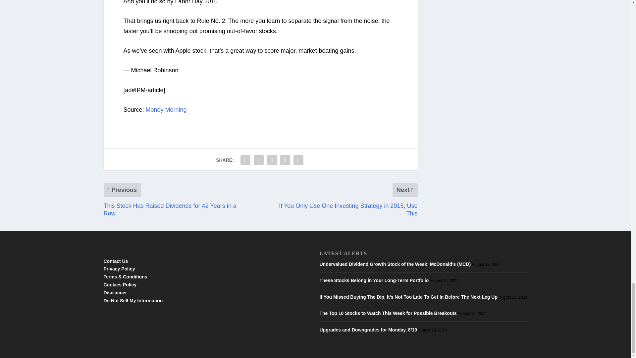  What do you see at coordinates (388, 313) in the screenshot?
I see `The Top 10 Stocks to Watch This Week for Possible Breakouts` at bounding box center [388, 313].